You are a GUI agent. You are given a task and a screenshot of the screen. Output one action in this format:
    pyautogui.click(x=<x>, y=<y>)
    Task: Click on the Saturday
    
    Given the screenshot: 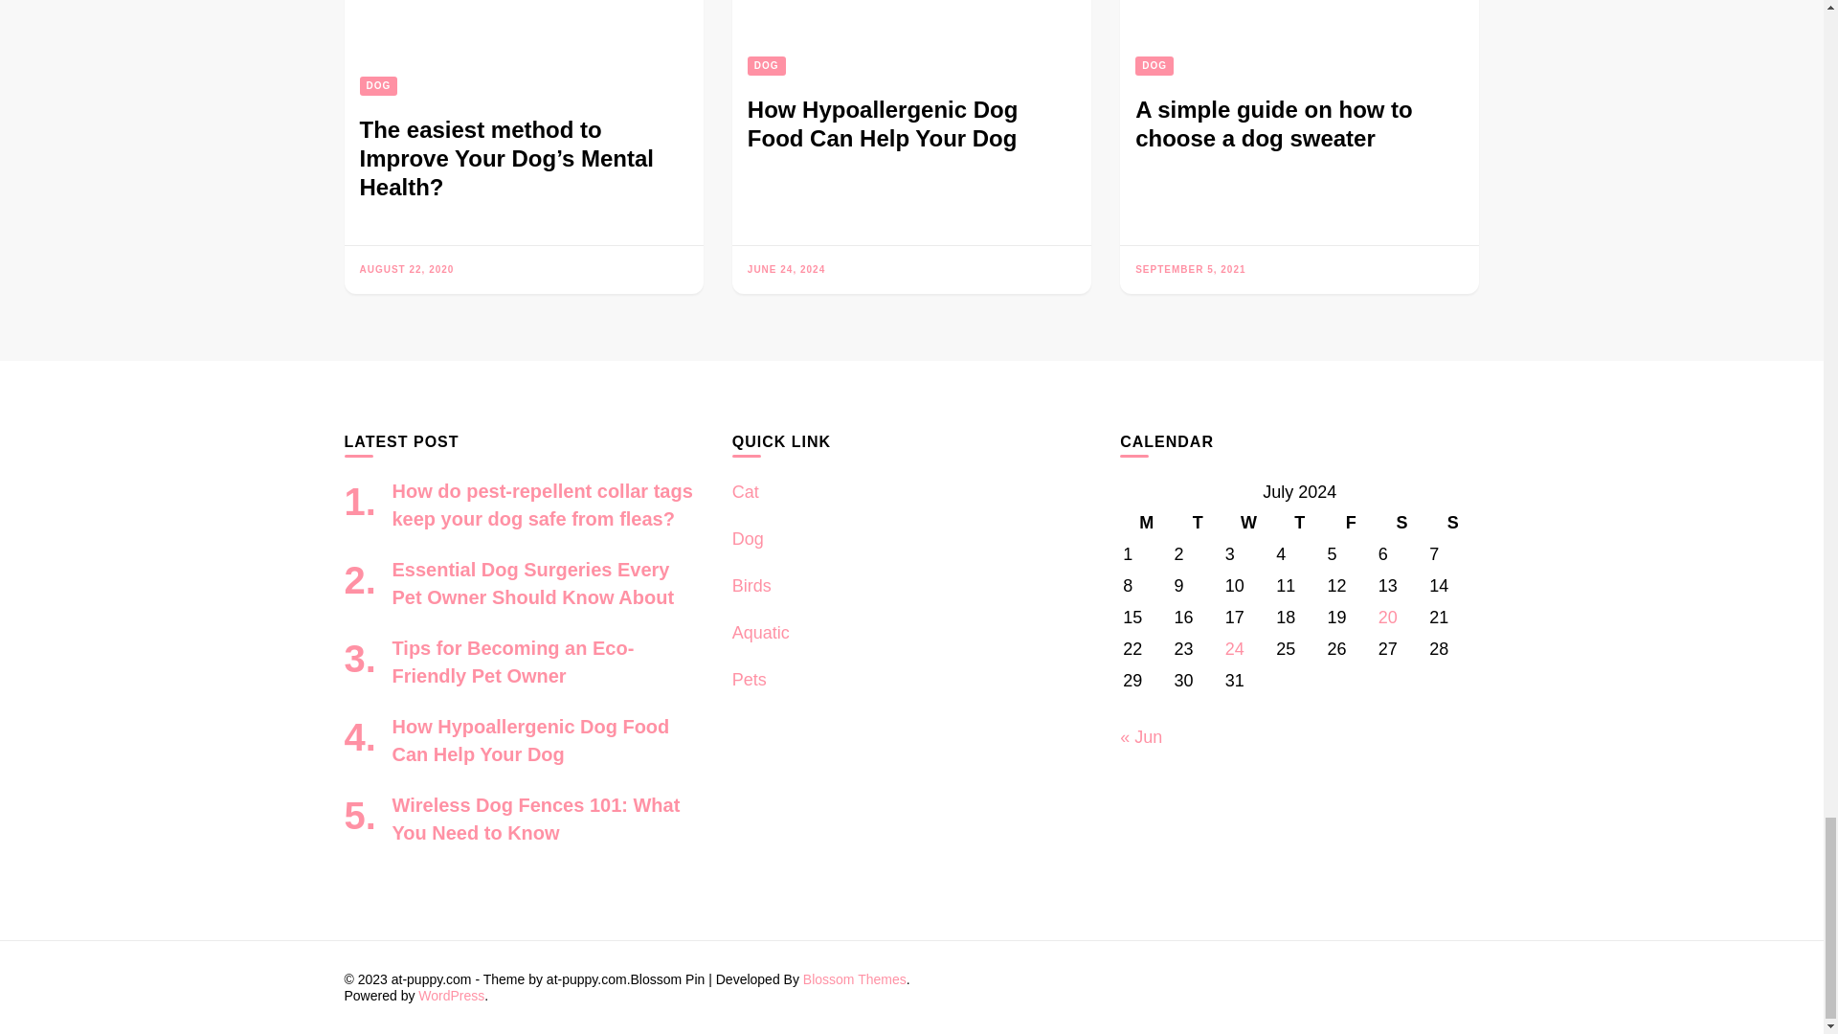 What is the action you would take?
    pyautogui.click(x=1401, y=523)
    